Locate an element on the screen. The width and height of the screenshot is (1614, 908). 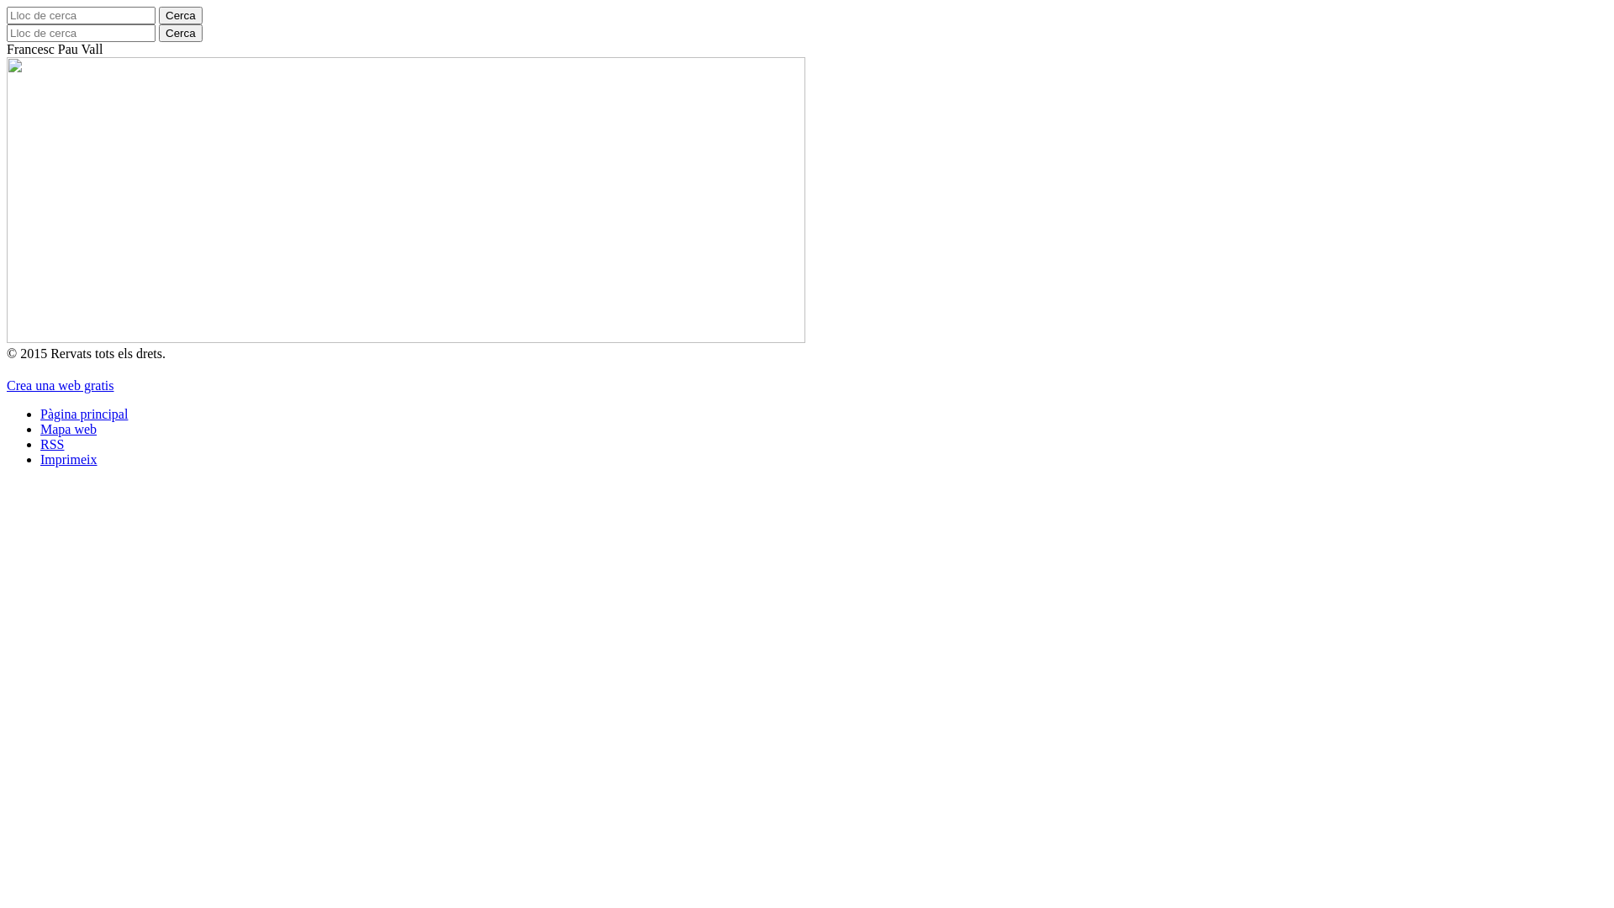
Mapa web is located at coordinates (69, 429).